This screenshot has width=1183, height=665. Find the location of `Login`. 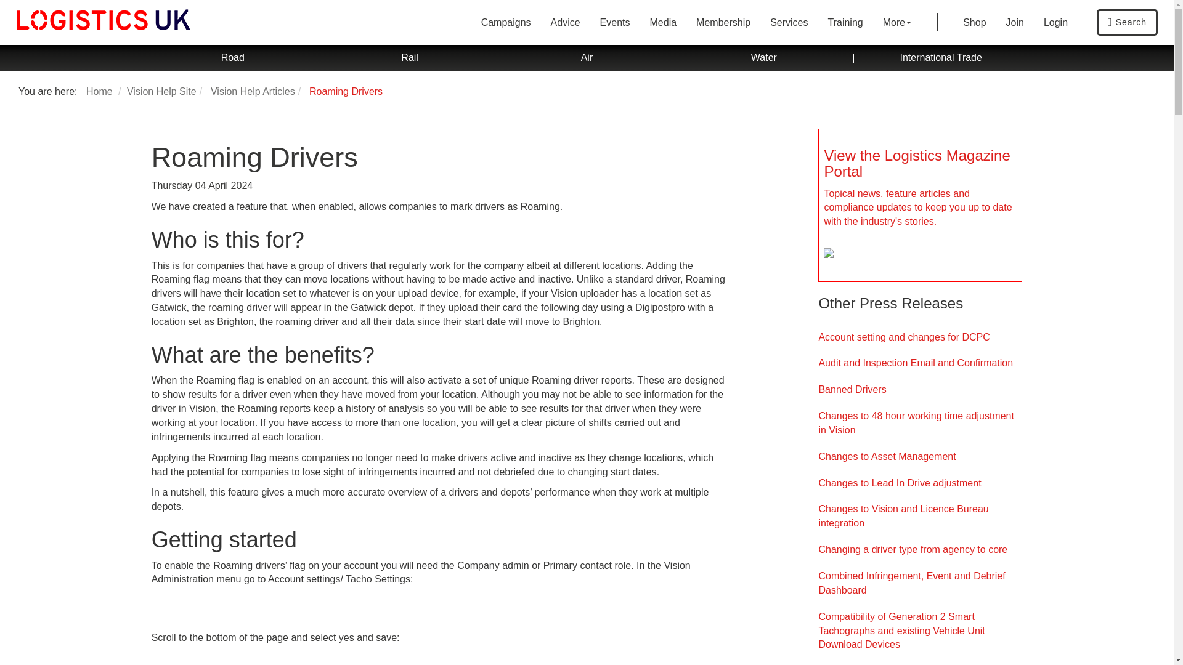

Login is located at coordinates (1056, 22).